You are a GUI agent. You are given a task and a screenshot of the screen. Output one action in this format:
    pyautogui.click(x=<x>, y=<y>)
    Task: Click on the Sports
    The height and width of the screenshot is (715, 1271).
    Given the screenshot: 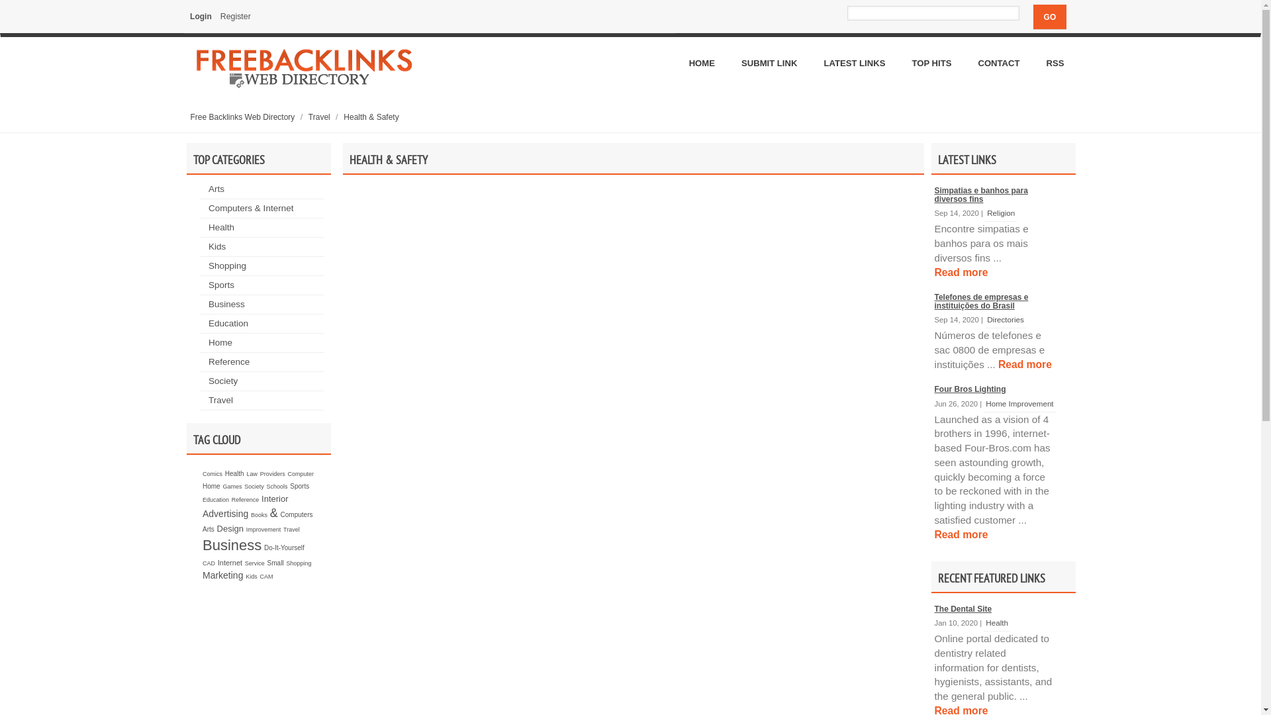 What is the action you would take?
    pyautogui.click(x=221, y=285)
    